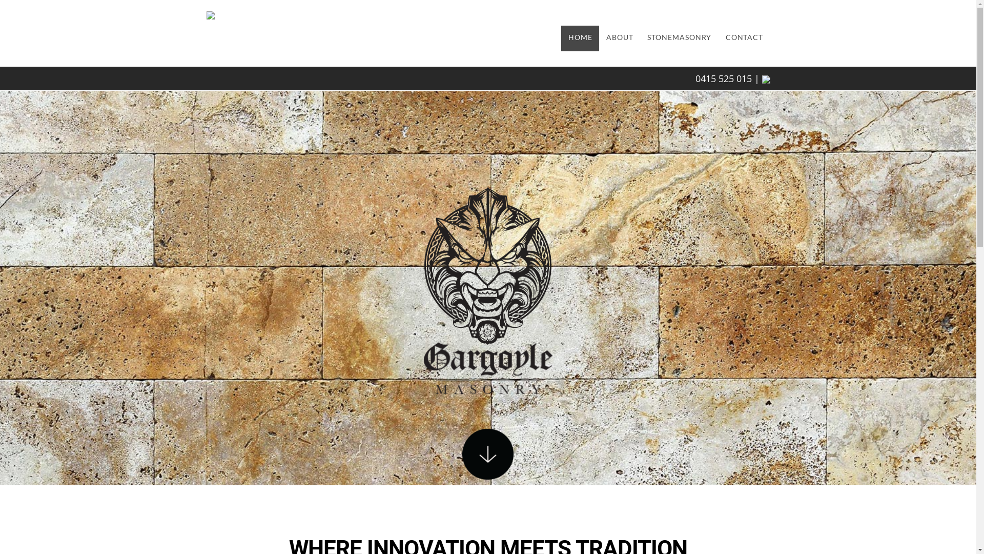  Describe the element at coordinates (744, 38) in the screenshot. I see `CONTACT` at that location.